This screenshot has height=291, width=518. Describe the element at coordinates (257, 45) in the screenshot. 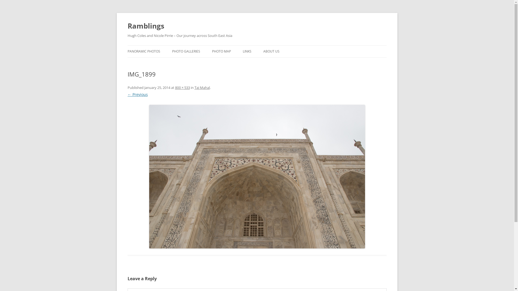

I see `Skip to content` at that location.